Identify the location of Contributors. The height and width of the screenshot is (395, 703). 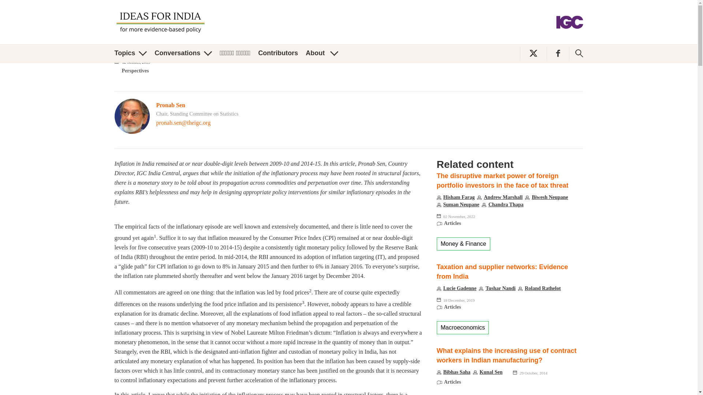
(278, 53).